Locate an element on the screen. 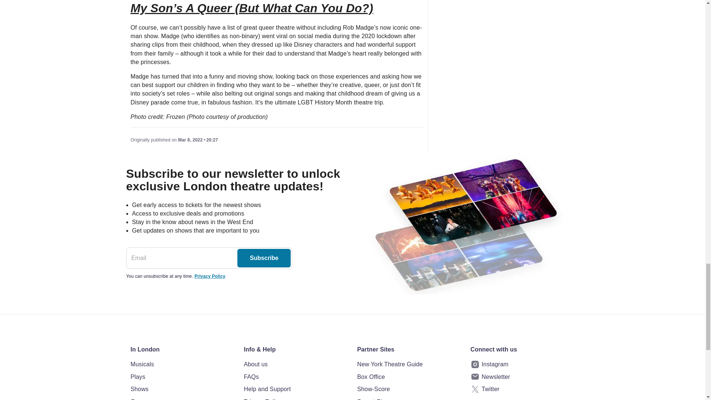 This screenshot has width=711, height=400. Musicals is located at coordinates (182, 364).